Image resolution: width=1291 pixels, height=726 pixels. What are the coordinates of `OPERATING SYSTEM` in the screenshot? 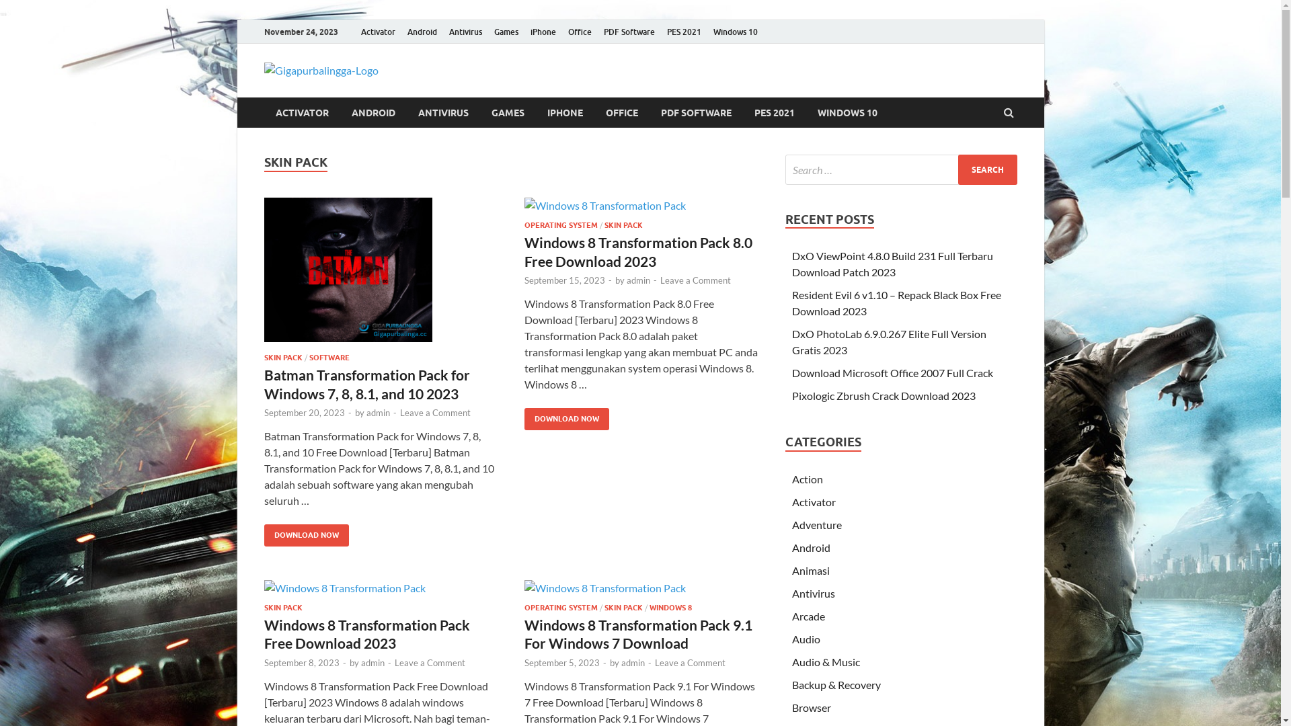 It's located at (561, 608).